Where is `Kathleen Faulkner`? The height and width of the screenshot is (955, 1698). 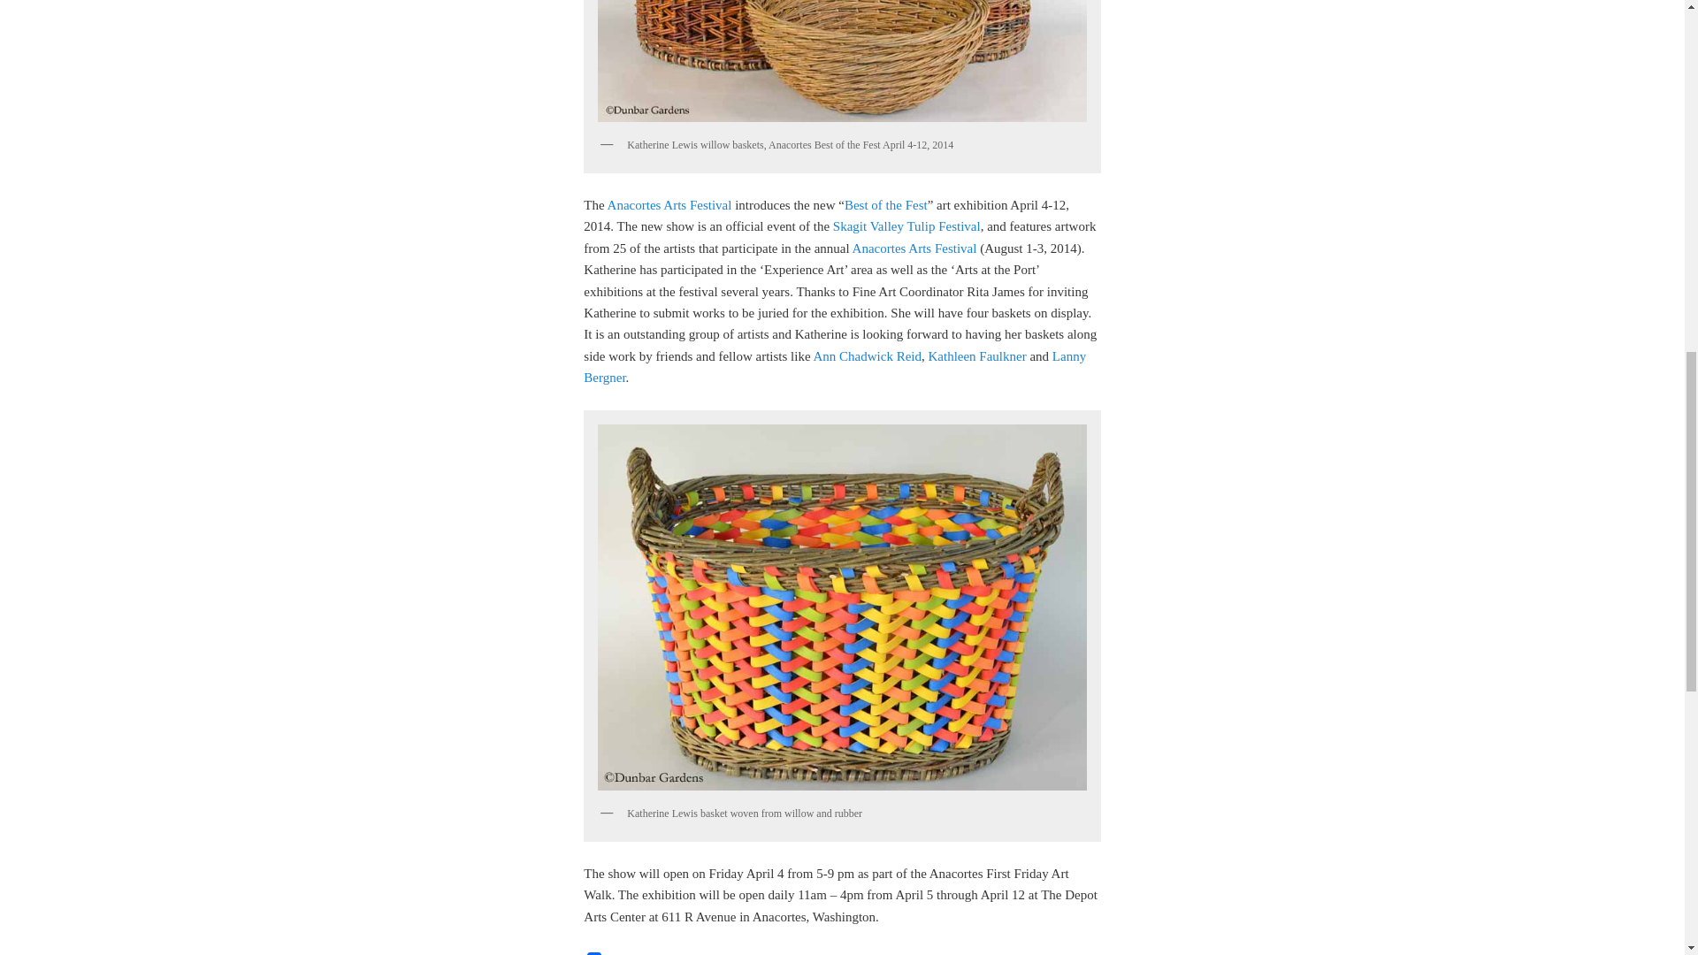
Kathleen Faulkner is located at coordinates (976, 356).